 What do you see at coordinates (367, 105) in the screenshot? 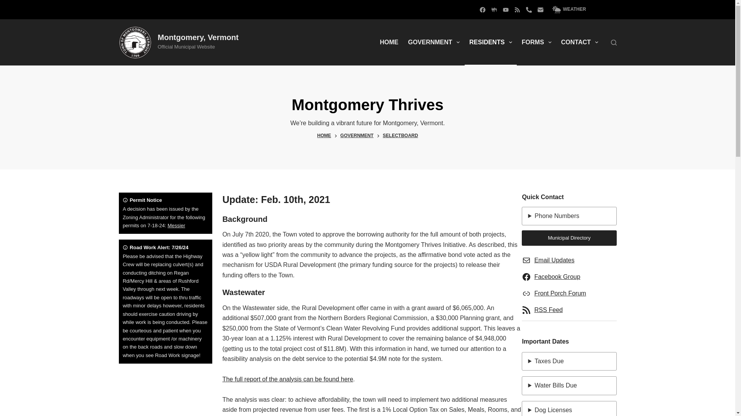
I see `Montgomery Thrives` at bounding box center [367, 105].